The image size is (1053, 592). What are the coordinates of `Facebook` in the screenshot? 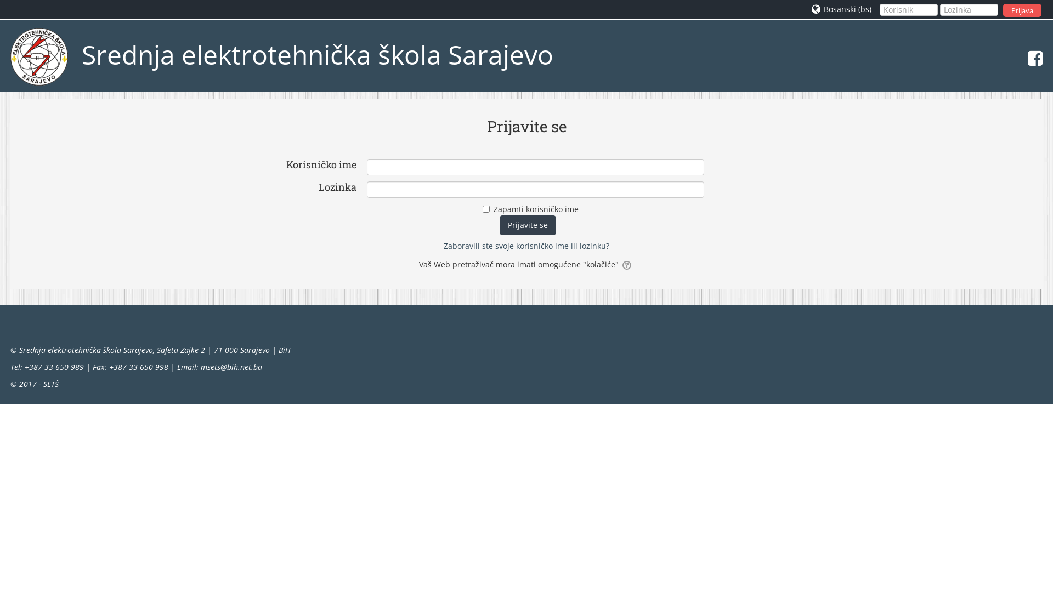 It's located at (1032, 58).